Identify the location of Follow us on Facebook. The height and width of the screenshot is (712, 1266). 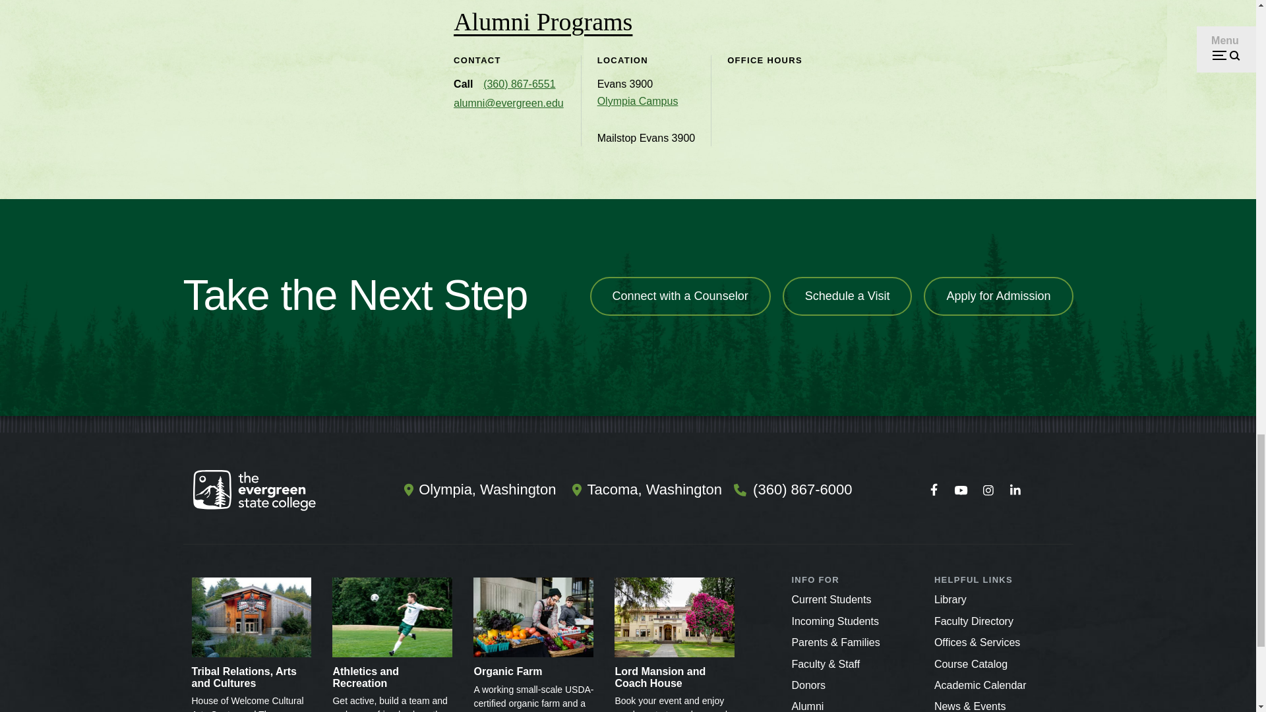
(934, 490).